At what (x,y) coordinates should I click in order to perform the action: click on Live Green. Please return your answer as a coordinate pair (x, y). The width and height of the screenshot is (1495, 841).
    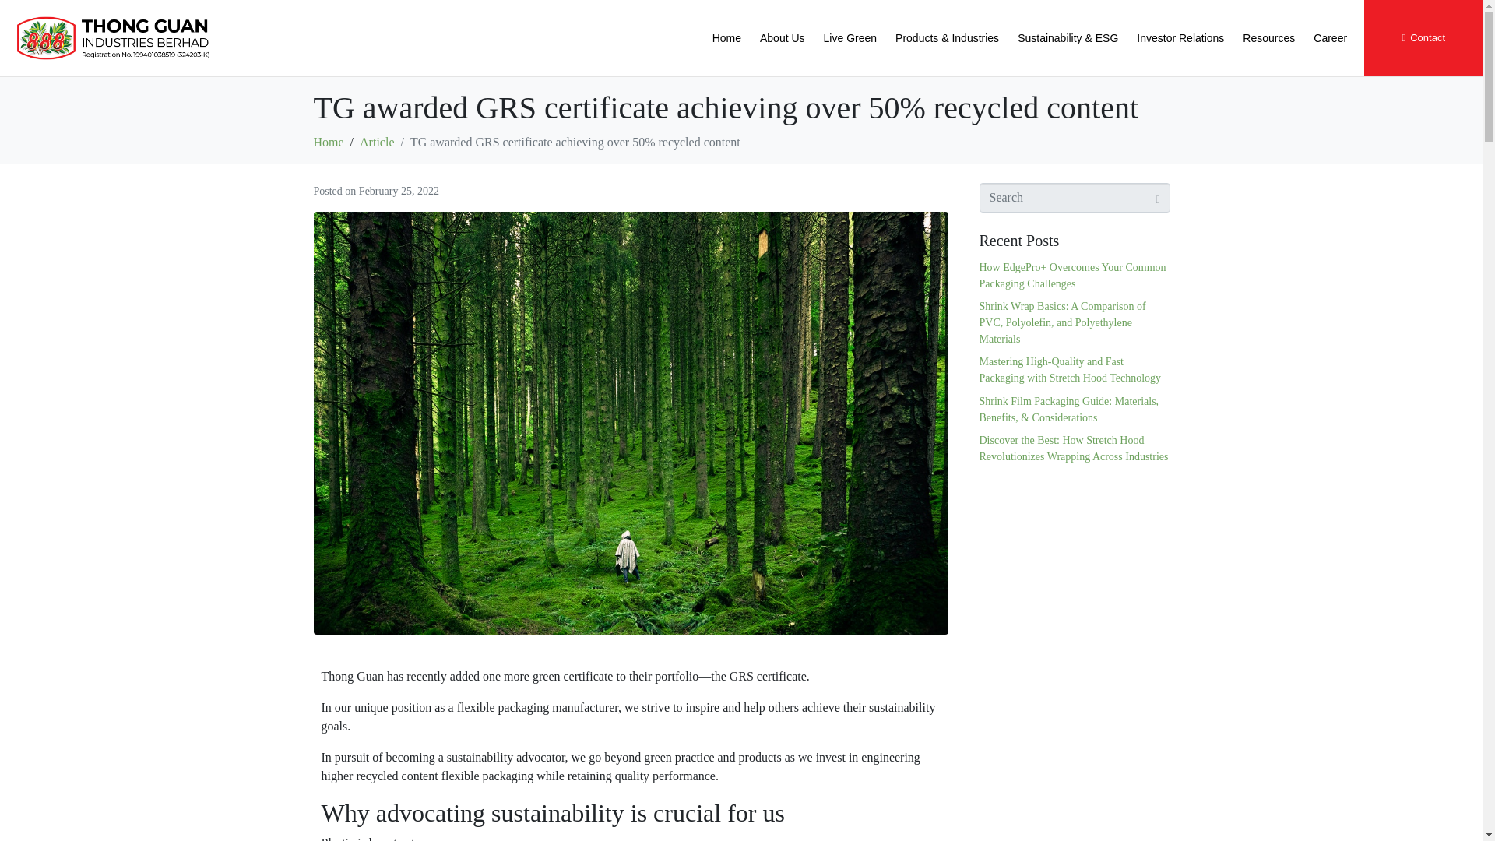
    Looking at the image, I should click on (850, 38).